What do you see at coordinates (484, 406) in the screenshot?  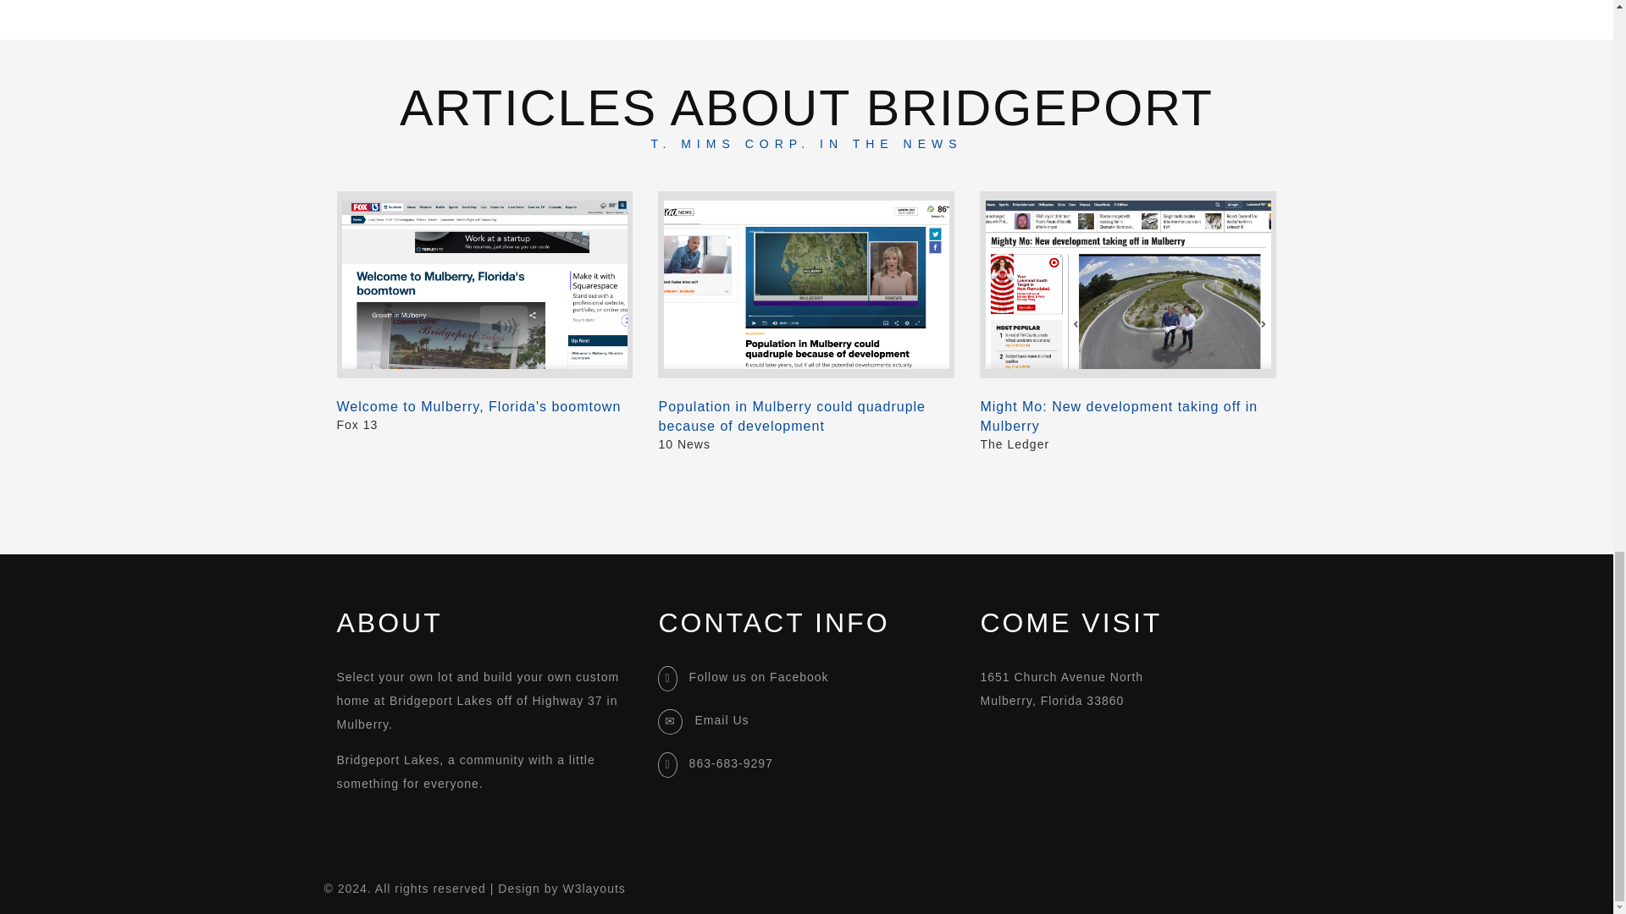 I see `Welcome to Mulberry, Florida's boomtown` at bounding box center [484, 406].